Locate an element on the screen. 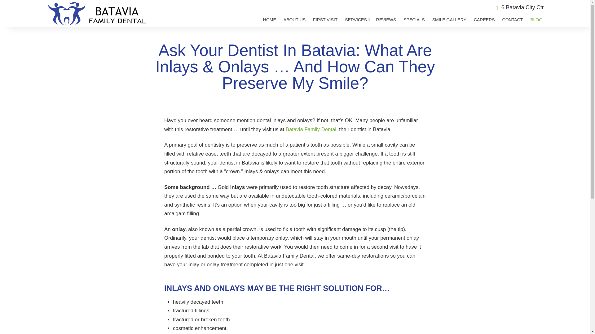 The image size is (595, 334). SMILE GALLERY is located at coordinates (449, 19).